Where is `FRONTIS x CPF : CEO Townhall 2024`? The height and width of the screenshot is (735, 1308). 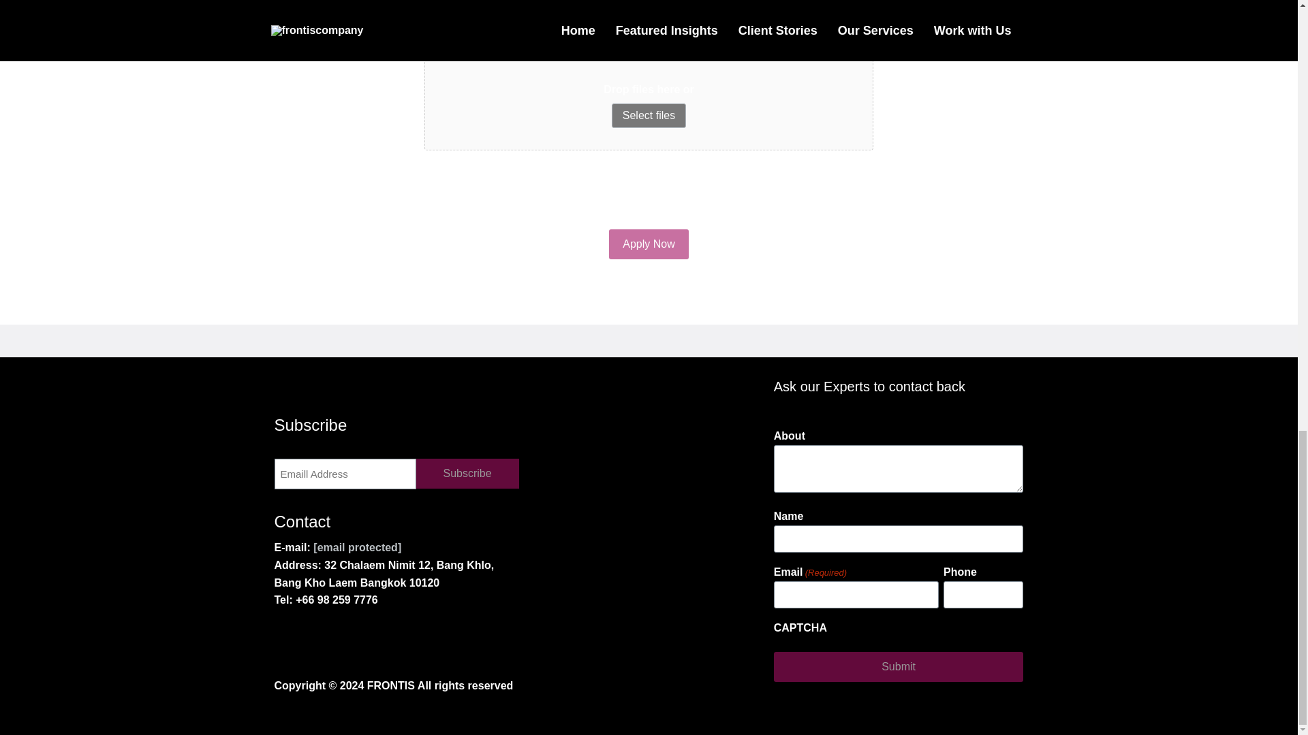 FRONTIS x CPF : CEO Townhall 2024 is located at coordinates (903, 566).